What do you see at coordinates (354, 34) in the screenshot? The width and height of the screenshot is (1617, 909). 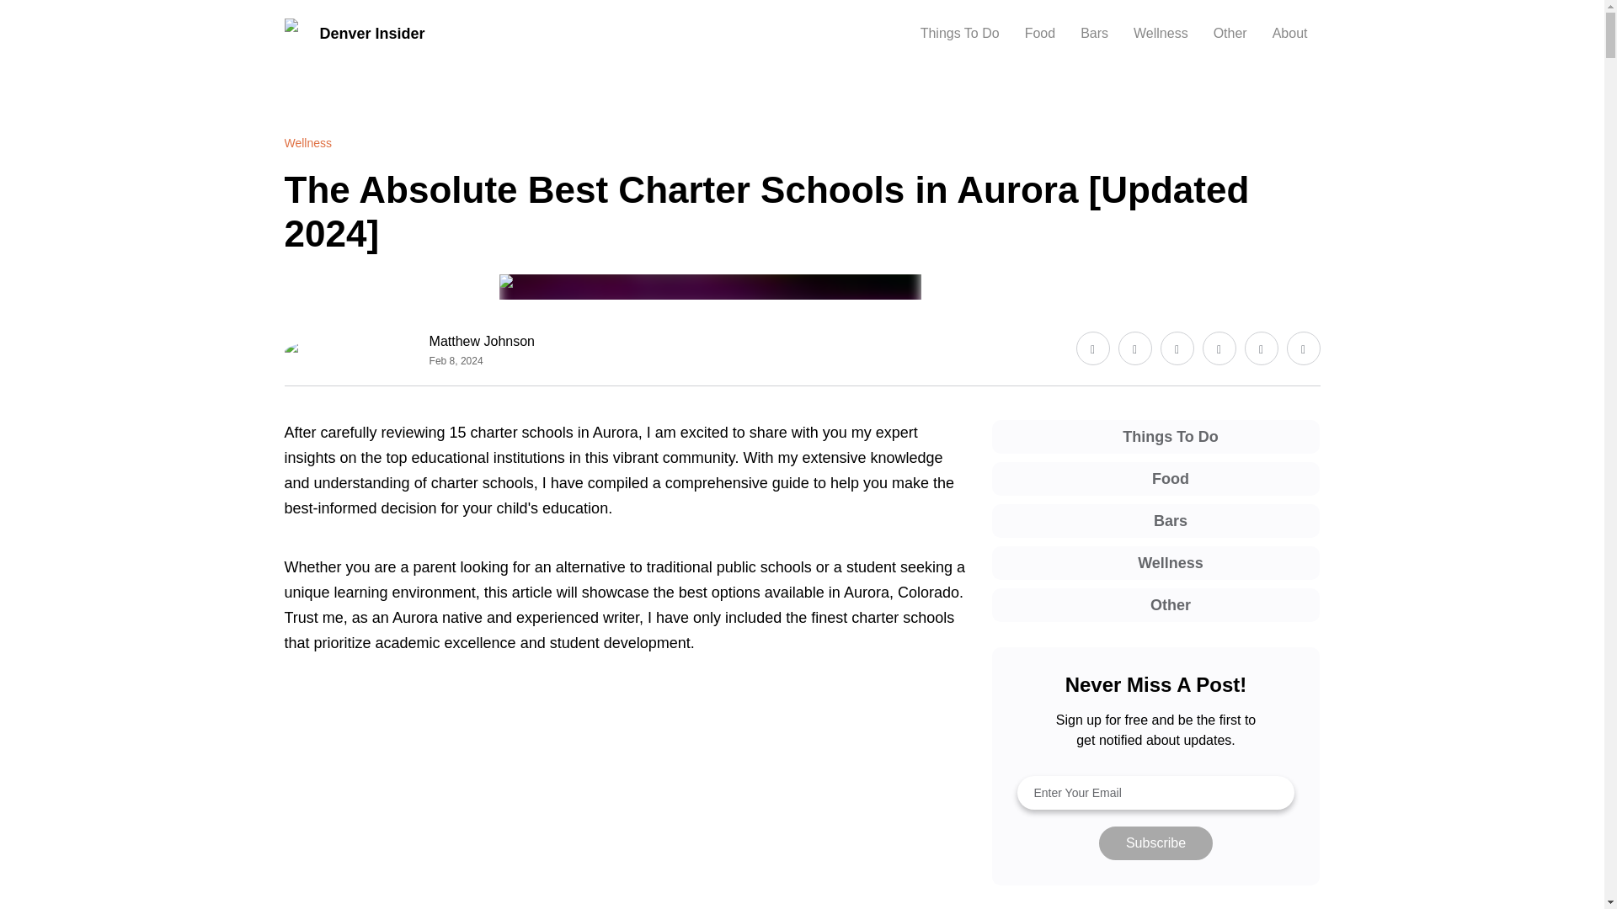 I see `Denver Insider` at bounding box center [354, 34].